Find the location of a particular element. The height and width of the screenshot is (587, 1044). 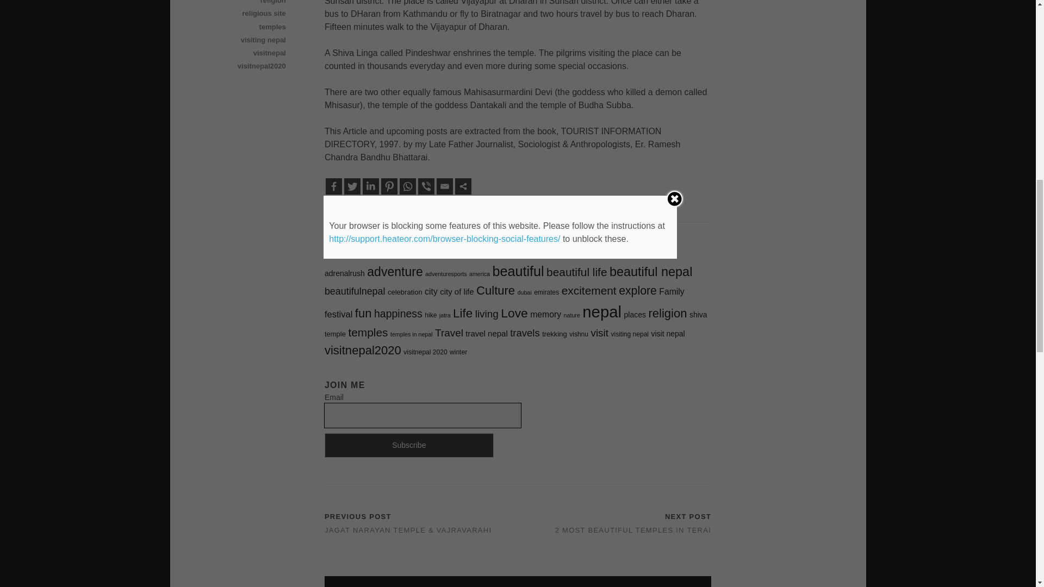

Subscribe is located at coordinates (409, 446).